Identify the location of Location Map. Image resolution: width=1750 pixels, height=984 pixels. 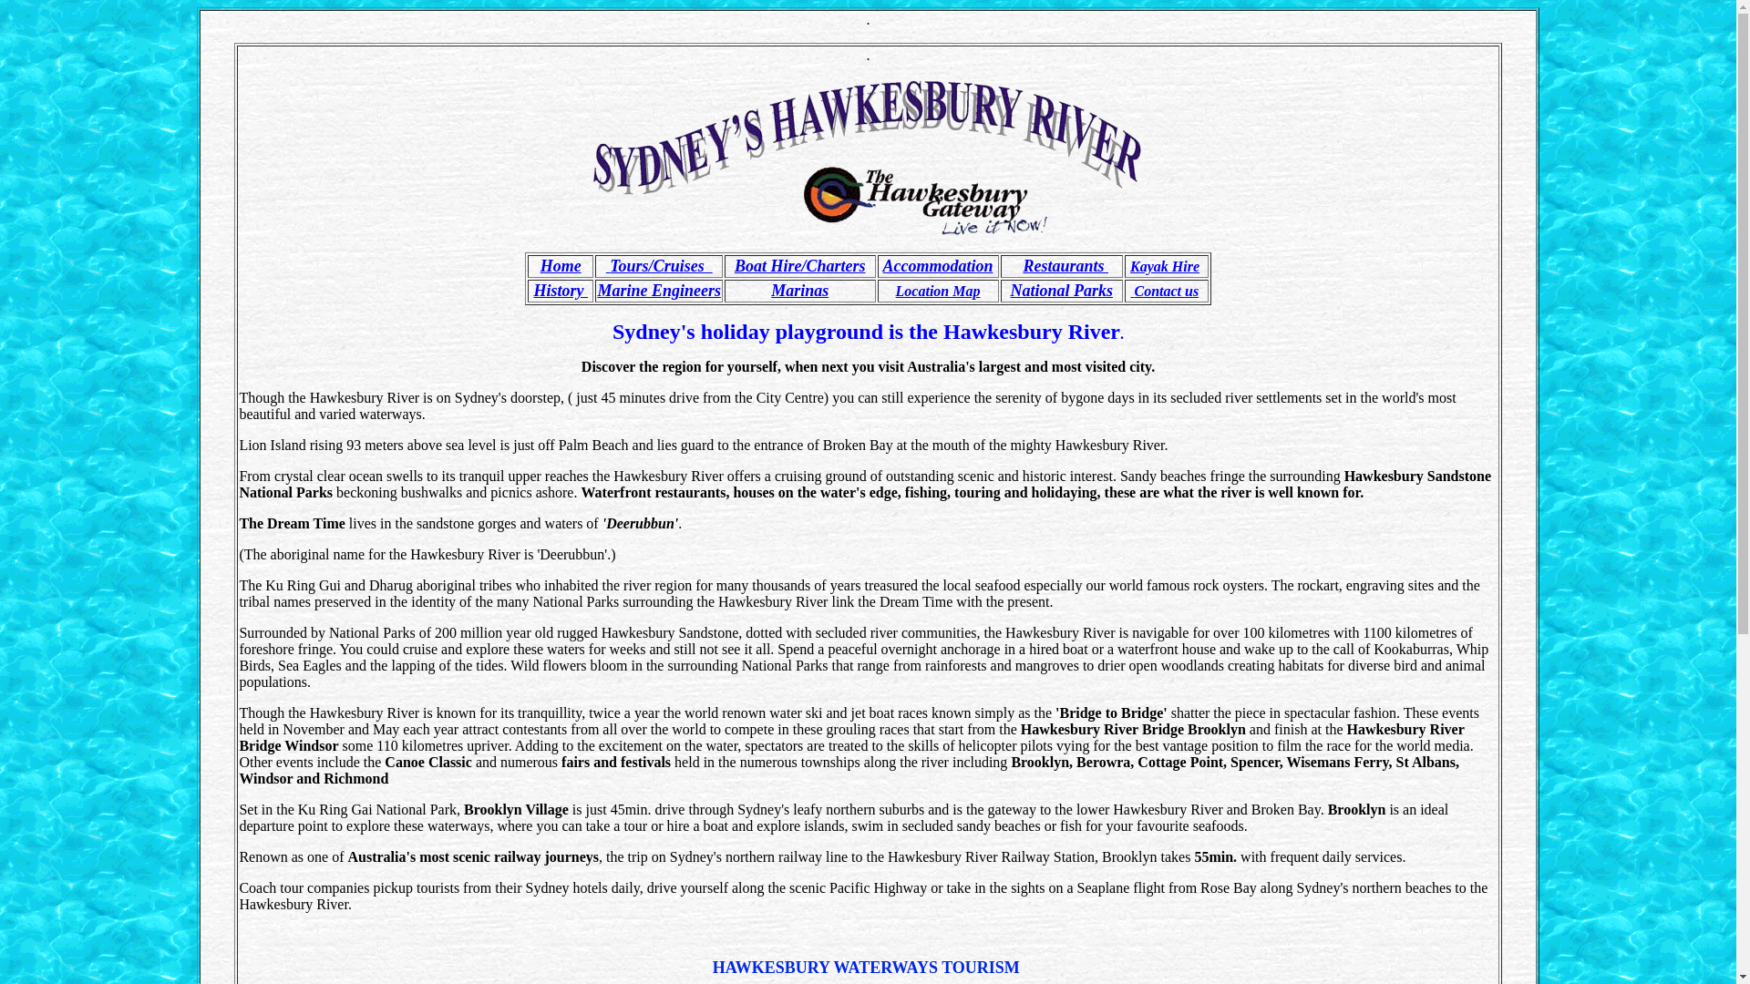
(939, 290).